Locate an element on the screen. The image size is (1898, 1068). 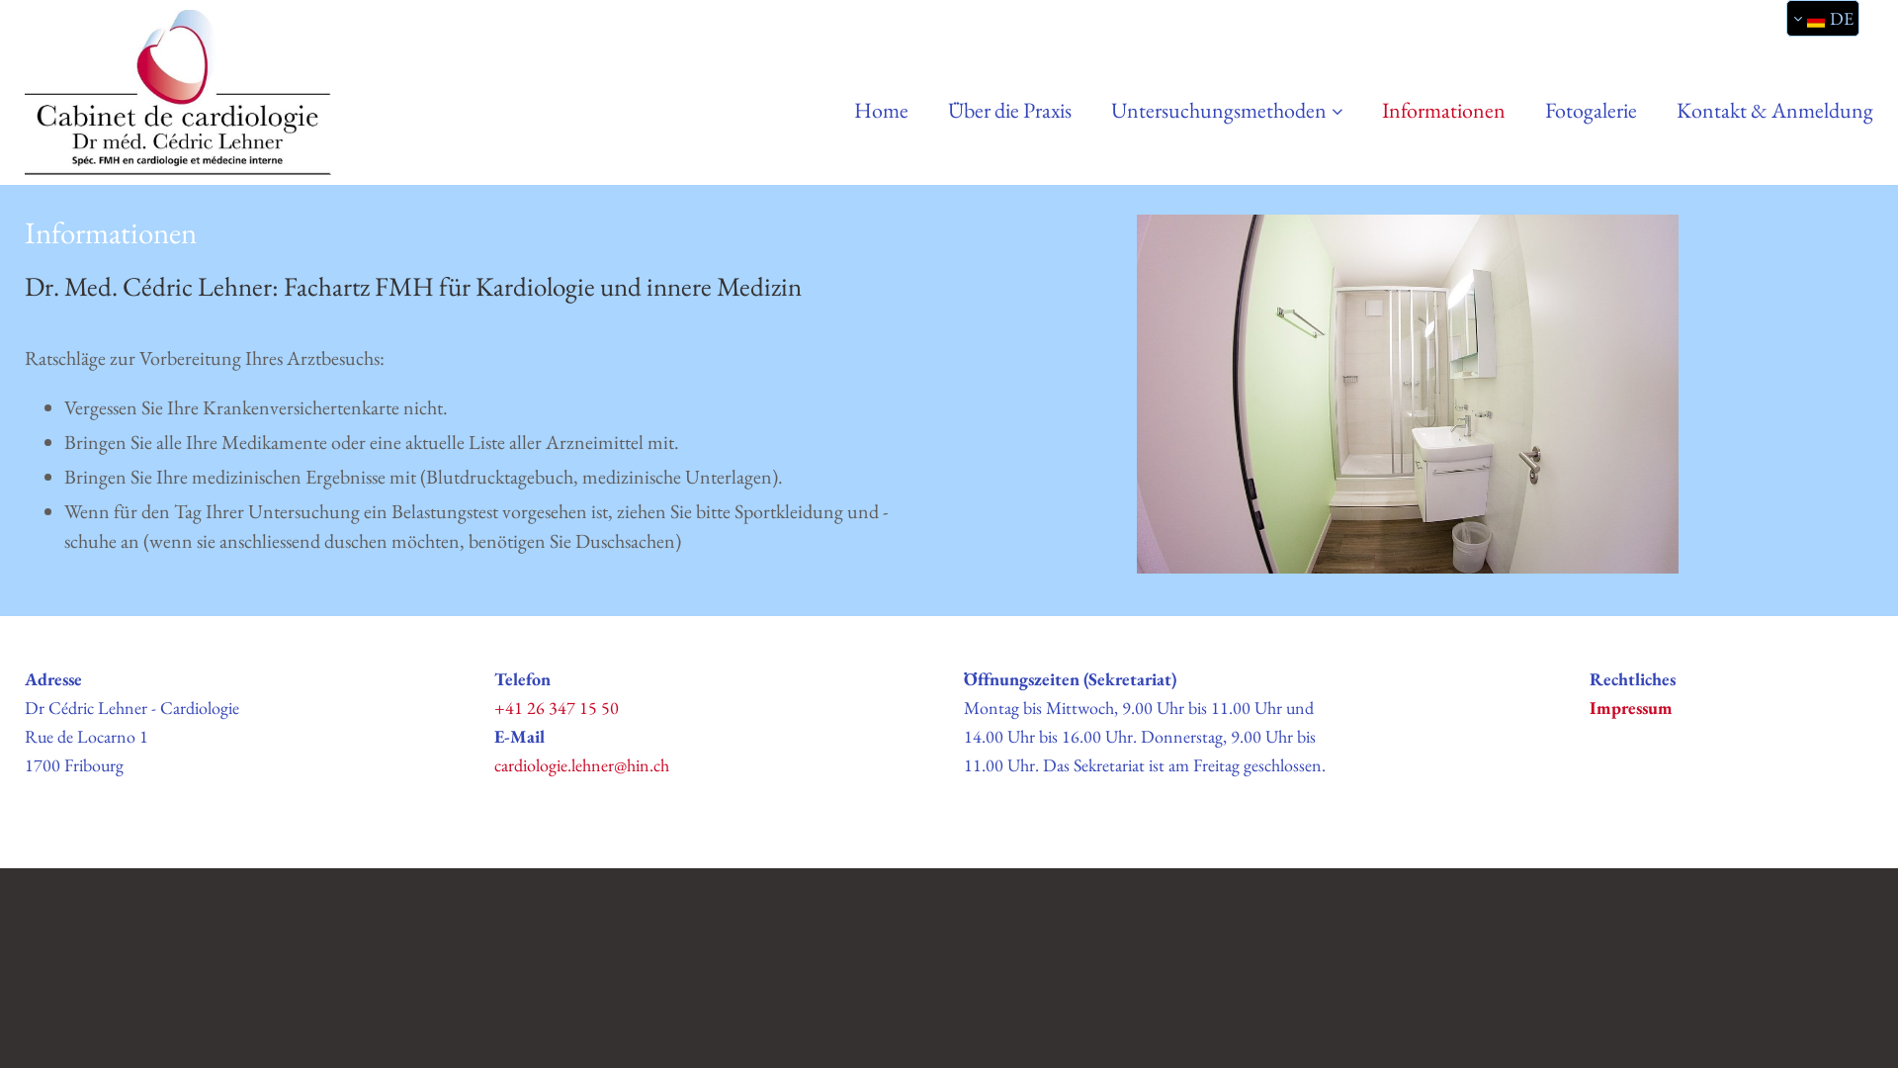
Informationen is located at coordinates (1443, 111).